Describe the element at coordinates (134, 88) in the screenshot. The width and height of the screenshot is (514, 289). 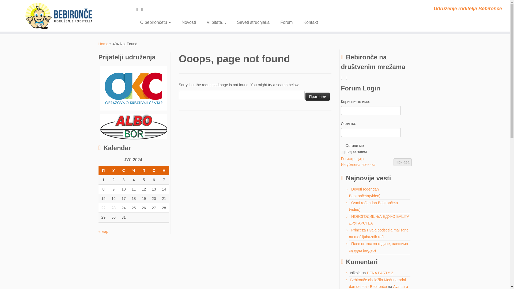
I see `Obrazovno kreativni centar` at that location.